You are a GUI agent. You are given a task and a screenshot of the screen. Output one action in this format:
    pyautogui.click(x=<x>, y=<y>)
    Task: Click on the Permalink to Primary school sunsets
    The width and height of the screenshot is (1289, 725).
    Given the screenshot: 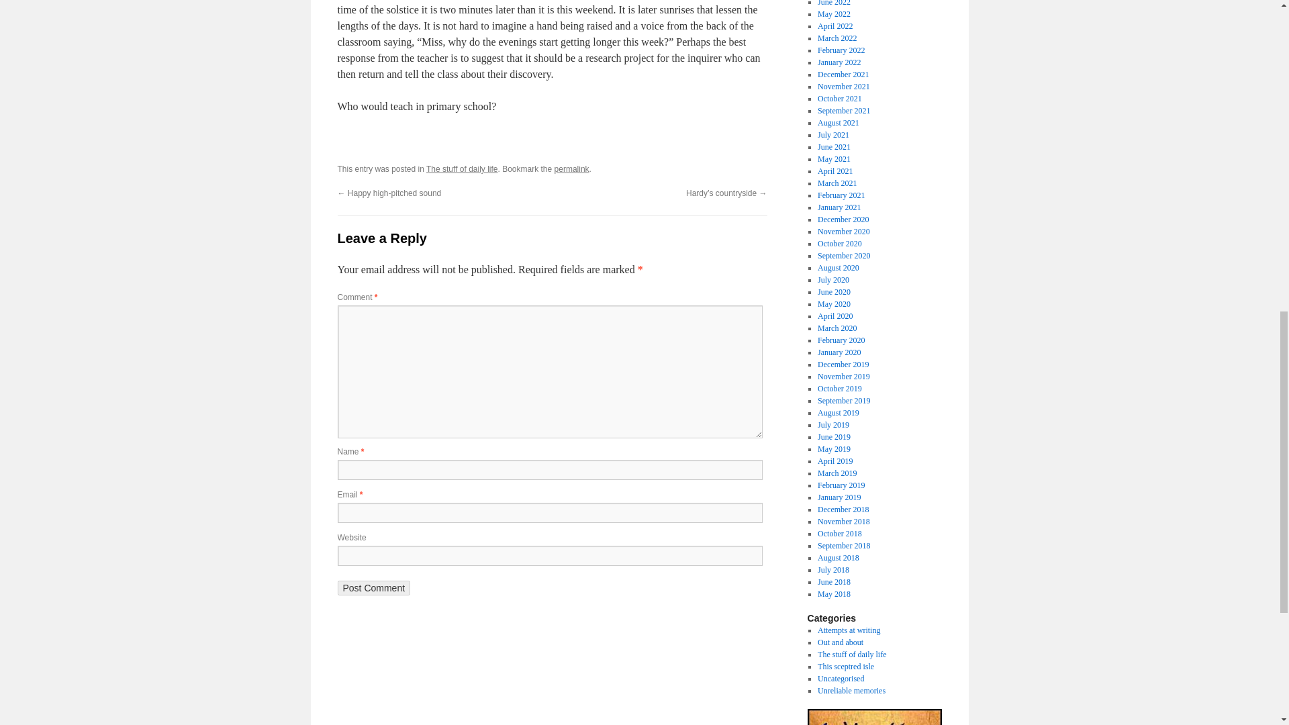 What is the action you would take?
    pyautogui.click(x=571, y=169)
    